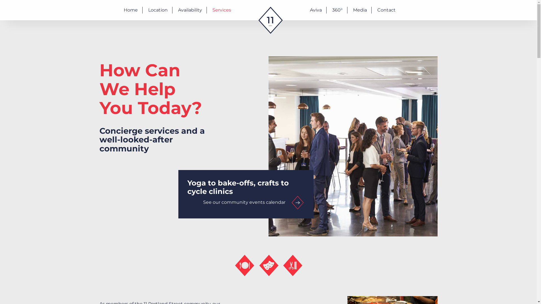  What do you see at coordinates (387, 10) in the screenshot?
I see `Contact` at bounding box center [387, 10].